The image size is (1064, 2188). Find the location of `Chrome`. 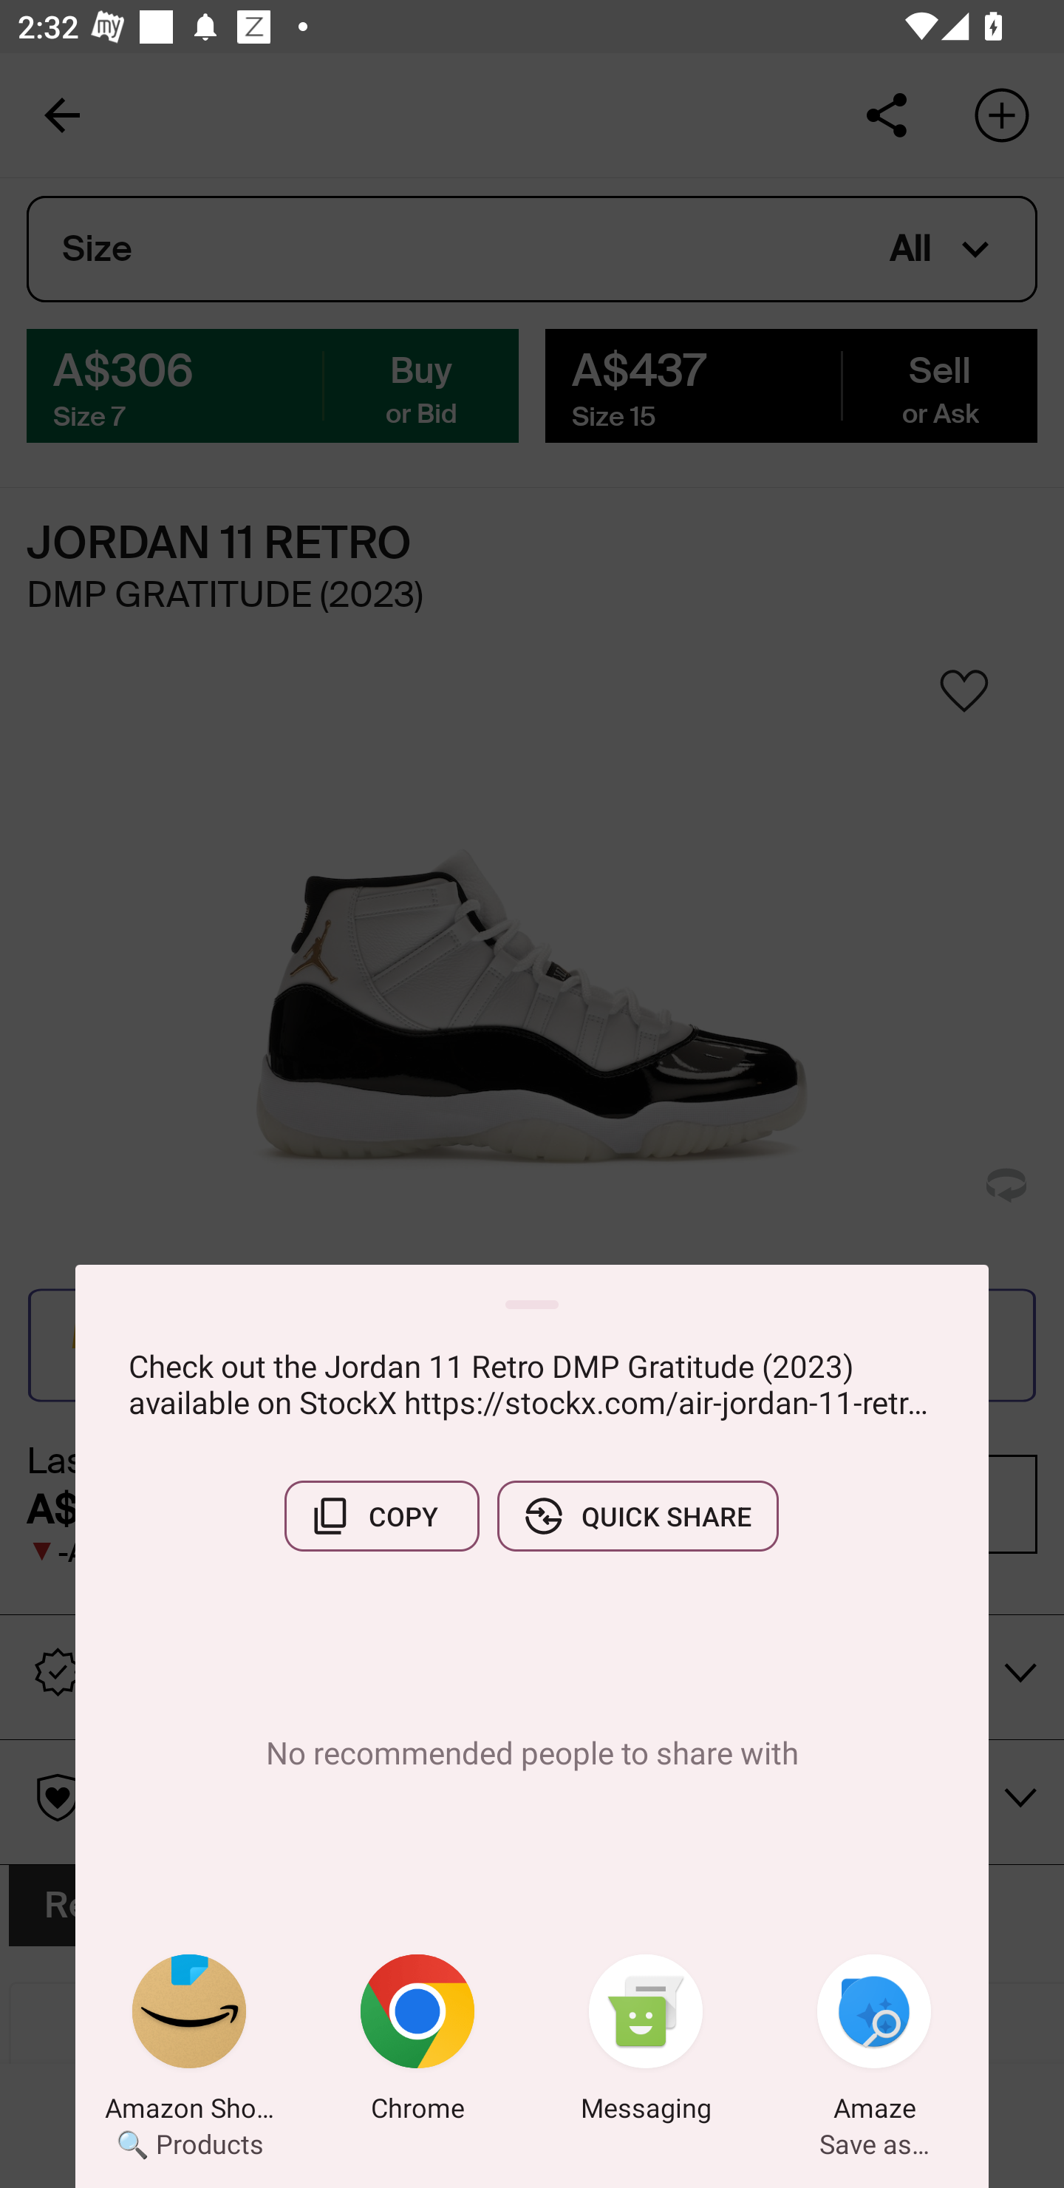

Chrome is located at coordinates (417, 2042).